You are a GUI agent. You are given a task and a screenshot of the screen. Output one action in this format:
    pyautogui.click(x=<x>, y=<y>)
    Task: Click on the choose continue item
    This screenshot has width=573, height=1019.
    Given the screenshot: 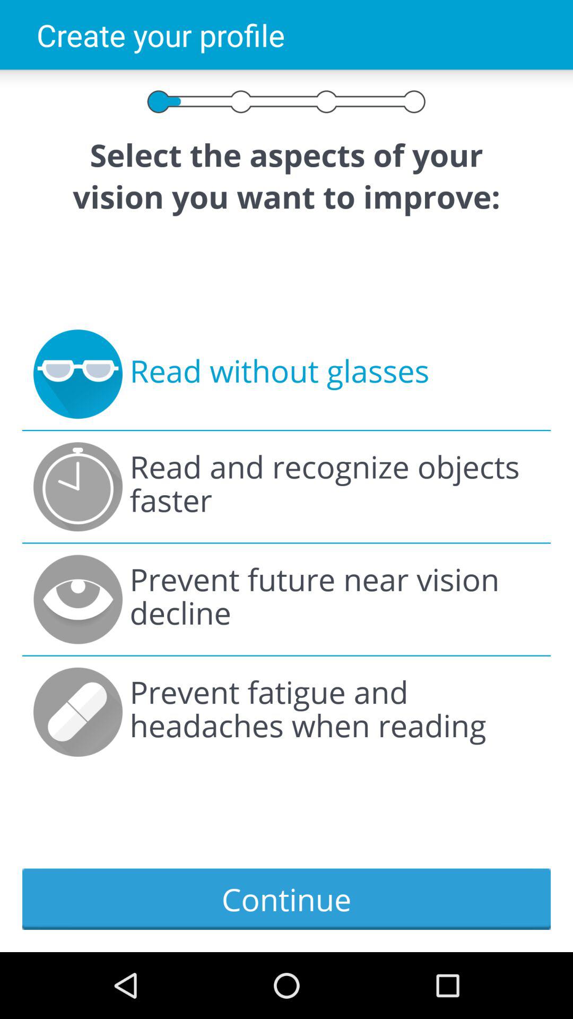 What is the action you would take?
    pyautogui.click(x=286, y=899)
    